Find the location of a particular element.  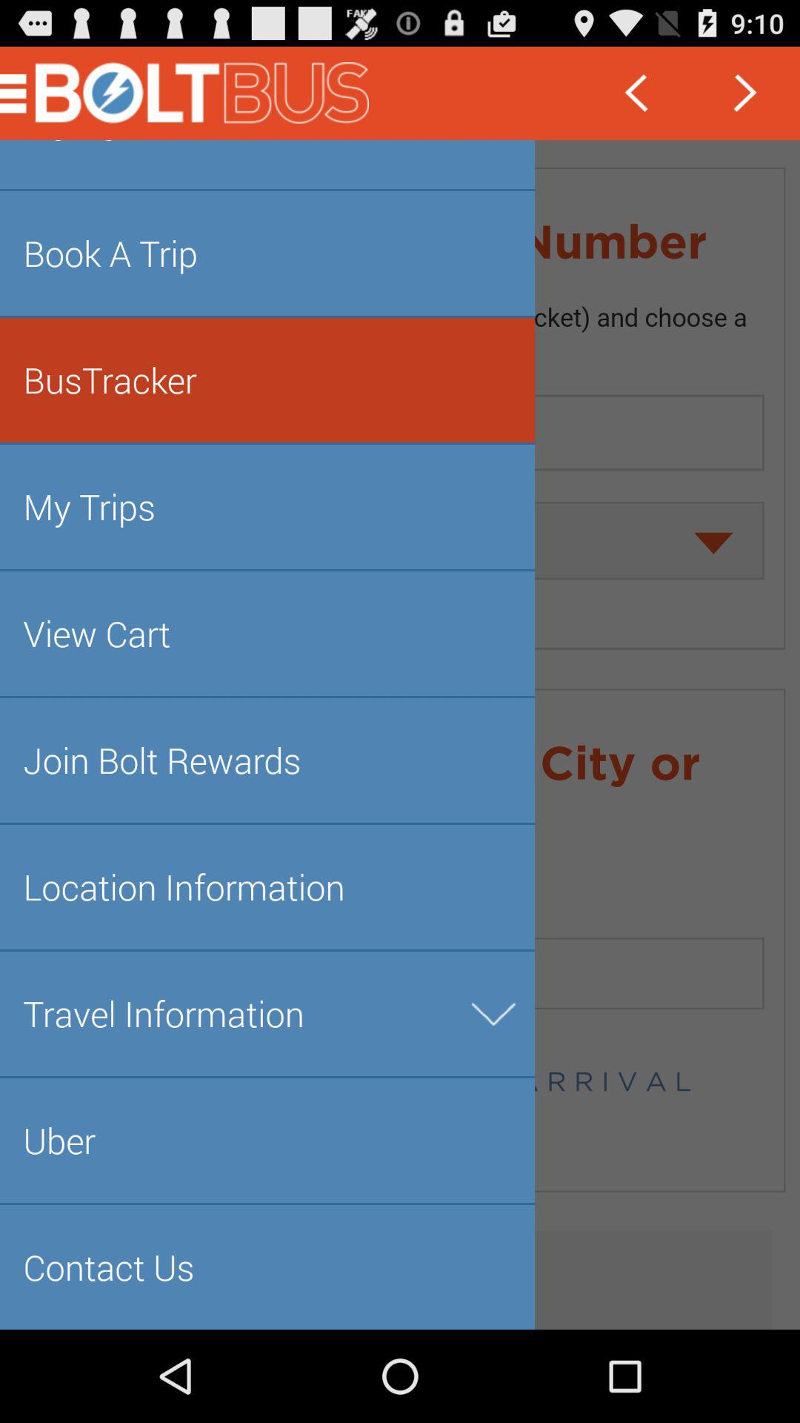

select the bus tracker option on the page is located at coordinates (21, 93).